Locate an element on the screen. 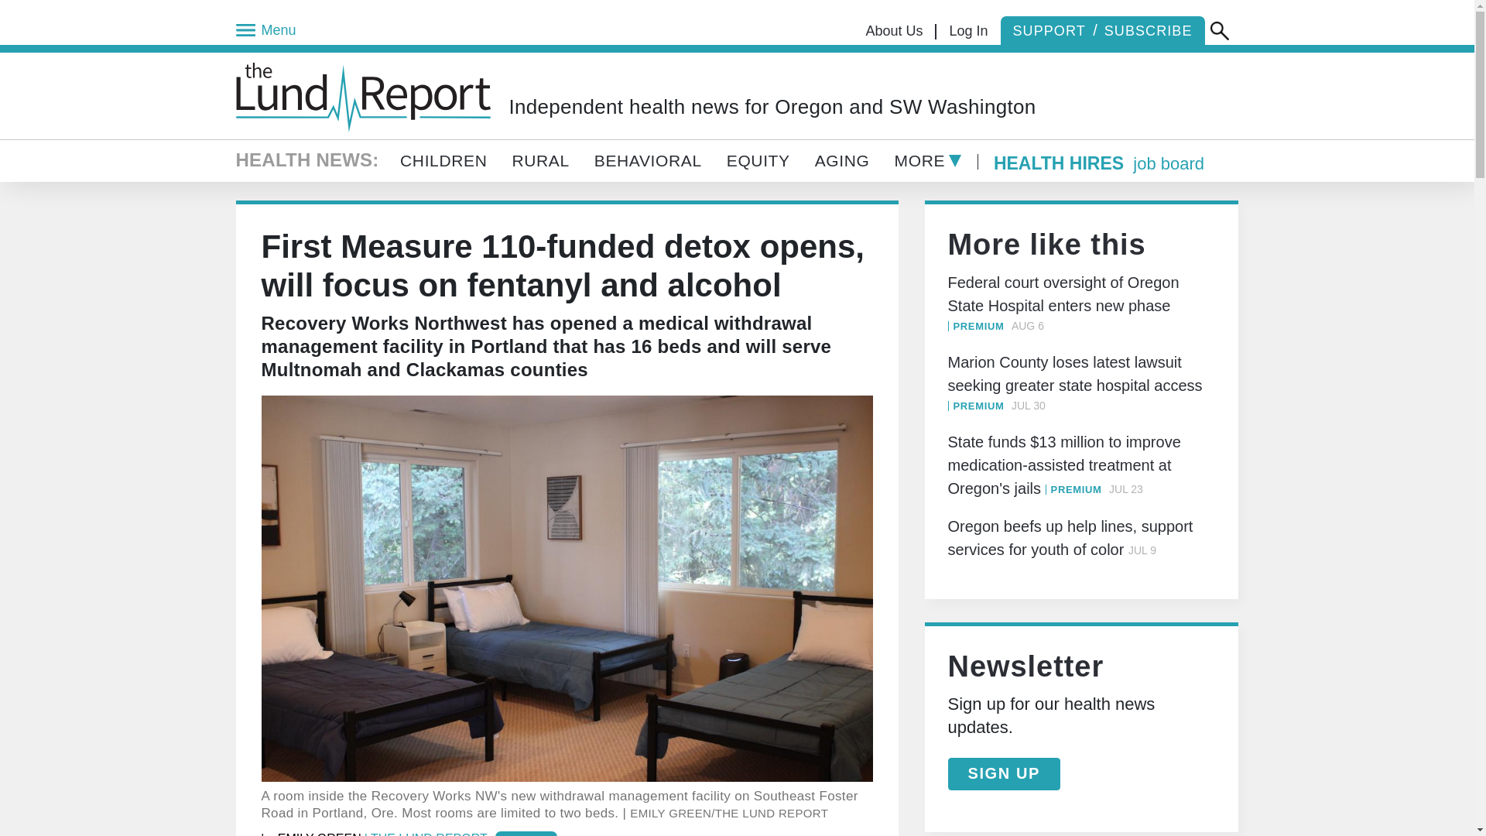 The width and height of the screenshot is (1486, 836). HEALTH HIRES  job board is located at coordinates (1099, 166).